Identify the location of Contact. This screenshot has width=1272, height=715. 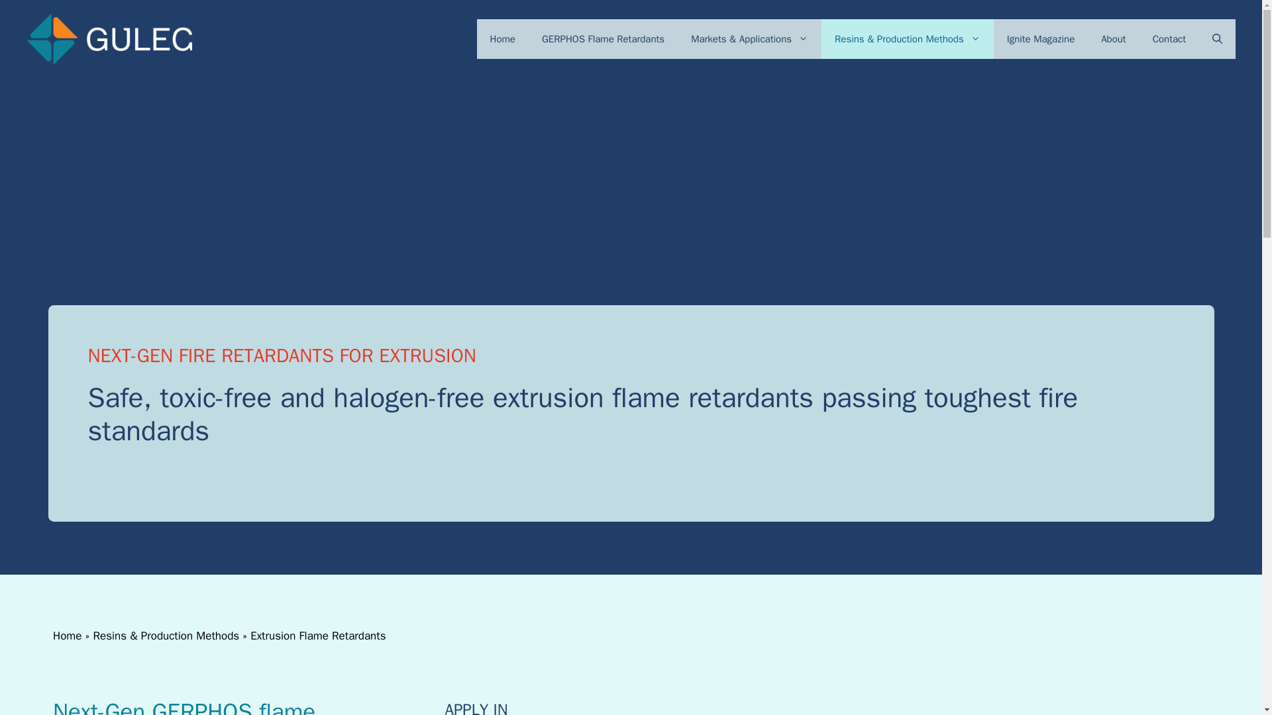
(1169, 38).